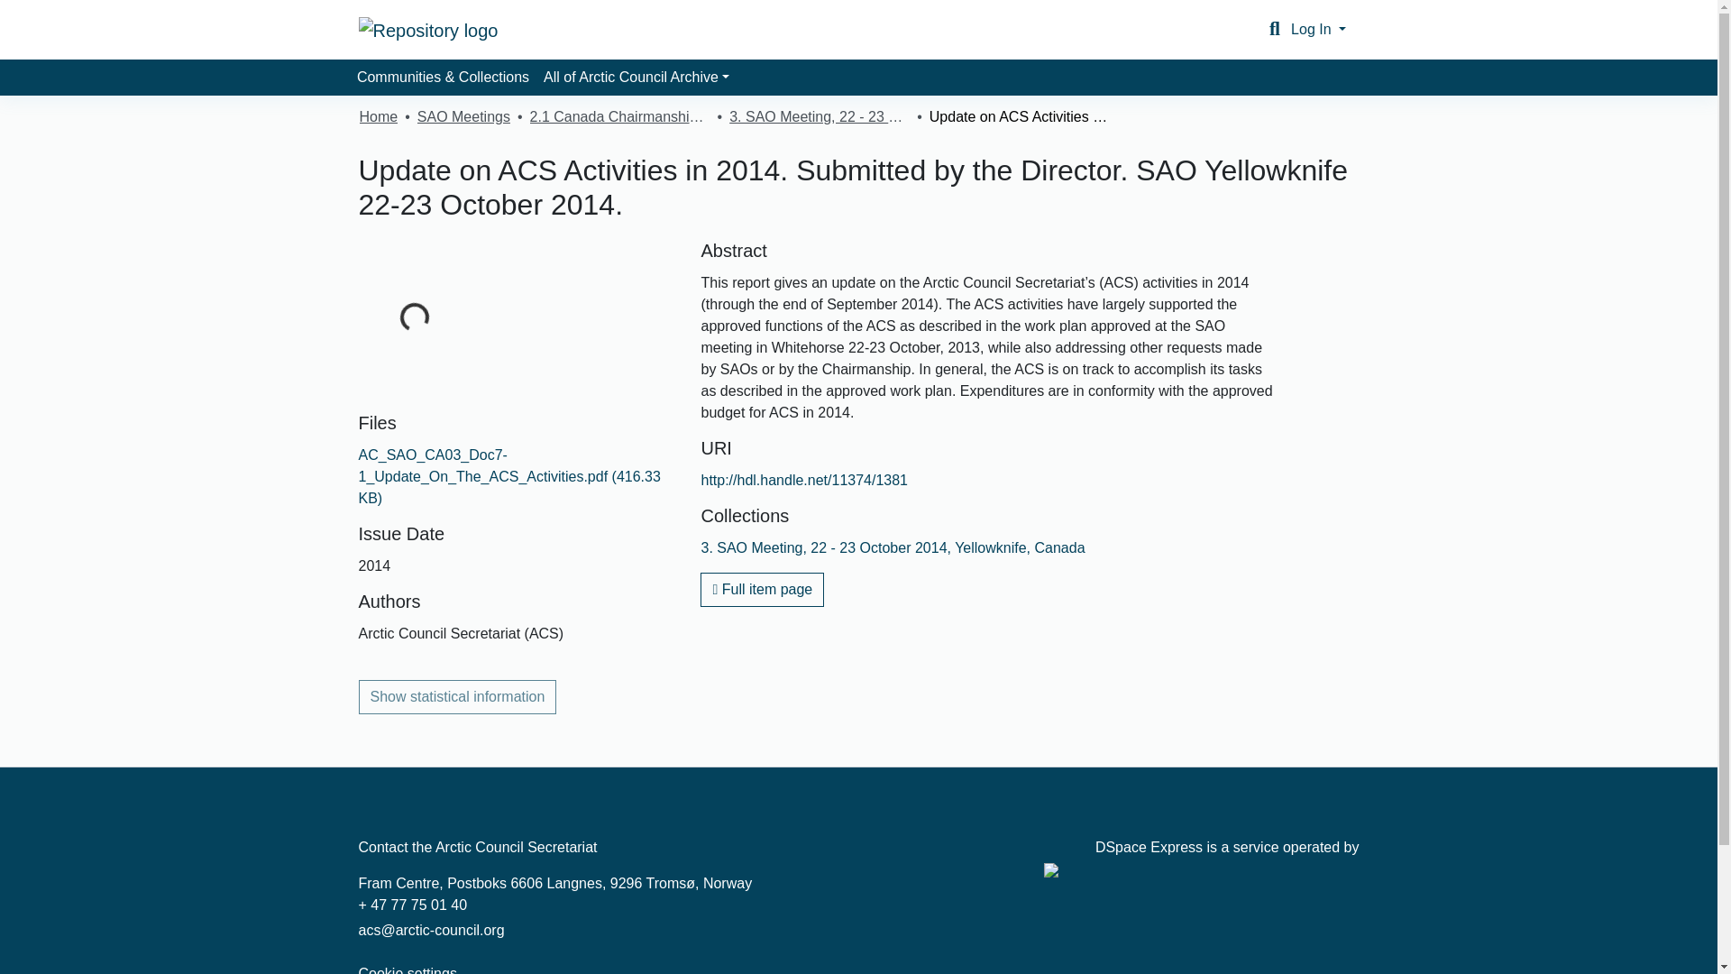  I want to click on SAO Meetings, so click(463, 116).